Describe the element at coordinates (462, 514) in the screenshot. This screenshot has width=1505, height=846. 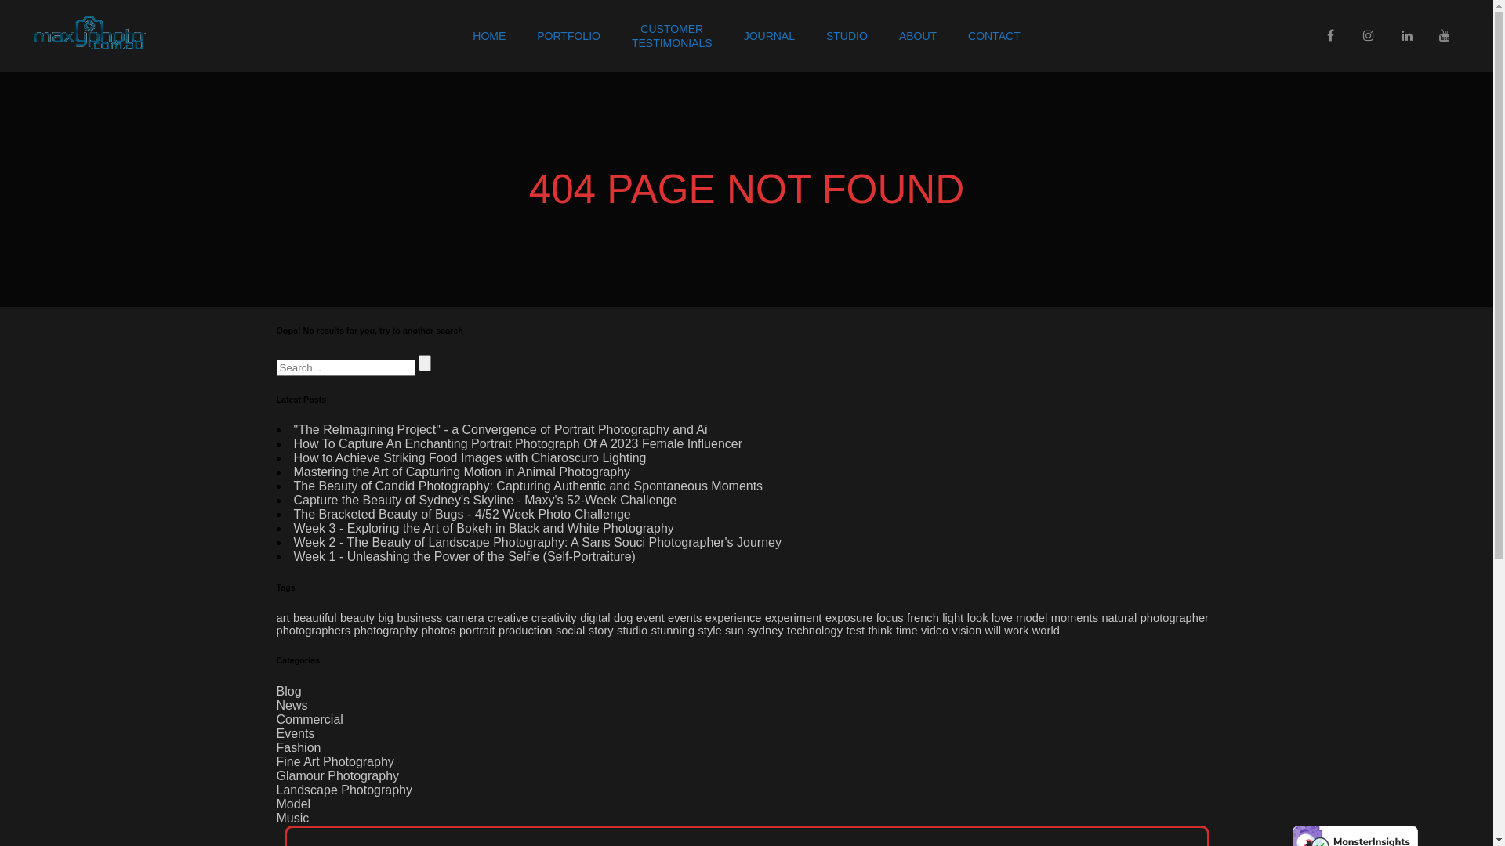
I see `The Bracketed Beauty of Bugs - 4/52 Week Photo Challenge` at that location.